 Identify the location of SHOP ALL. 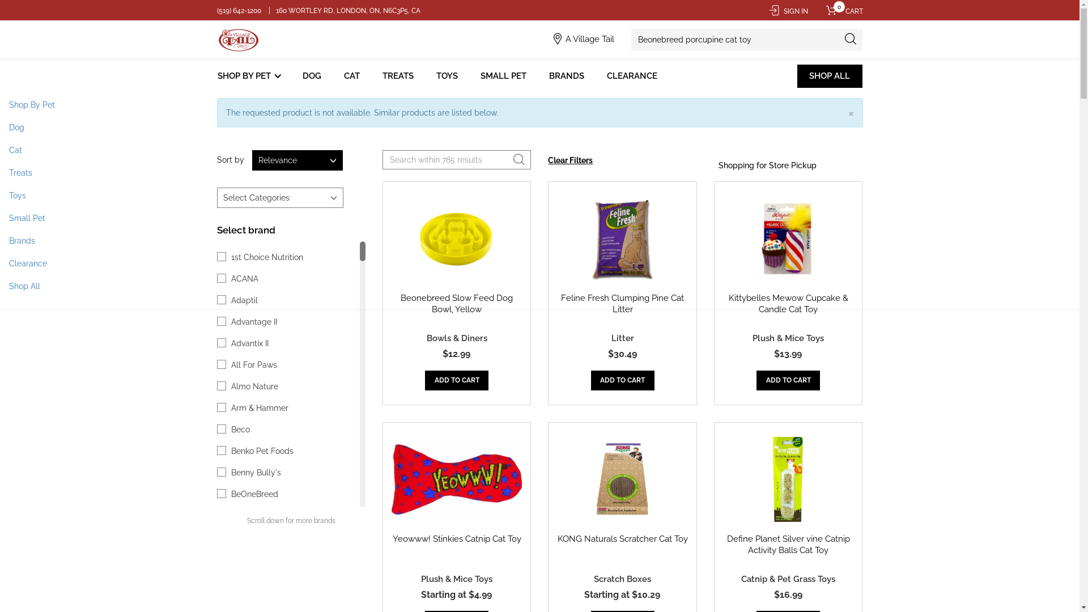
(830, 76).